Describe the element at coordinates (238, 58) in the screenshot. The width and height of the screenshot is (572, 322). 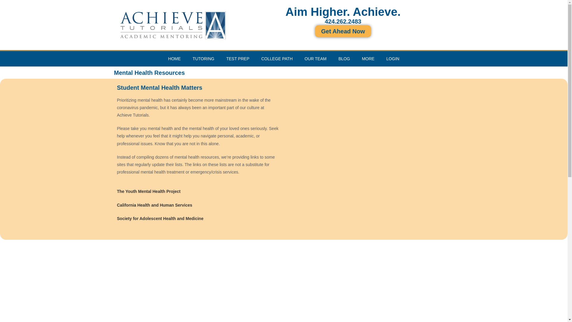
I see `TEST PREP` at that location.